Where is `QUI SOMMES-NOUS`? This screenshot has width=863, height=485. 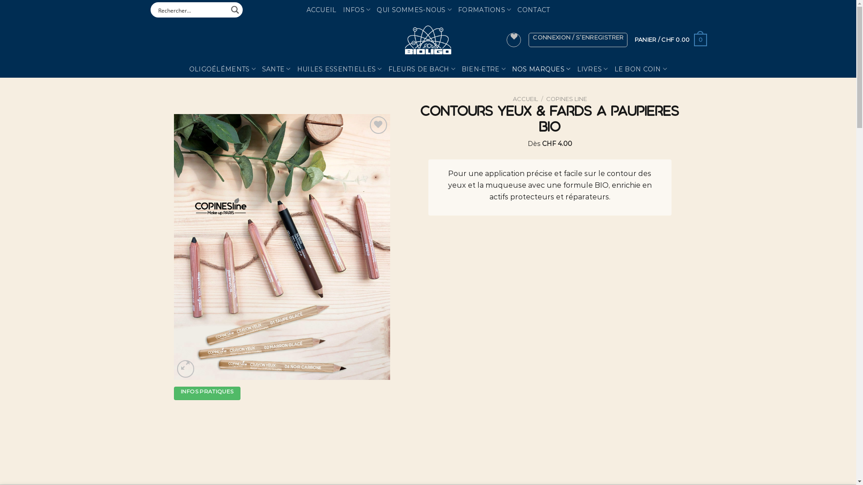
QUI SOMMES-NOUS is located at coordinates (414, 10).